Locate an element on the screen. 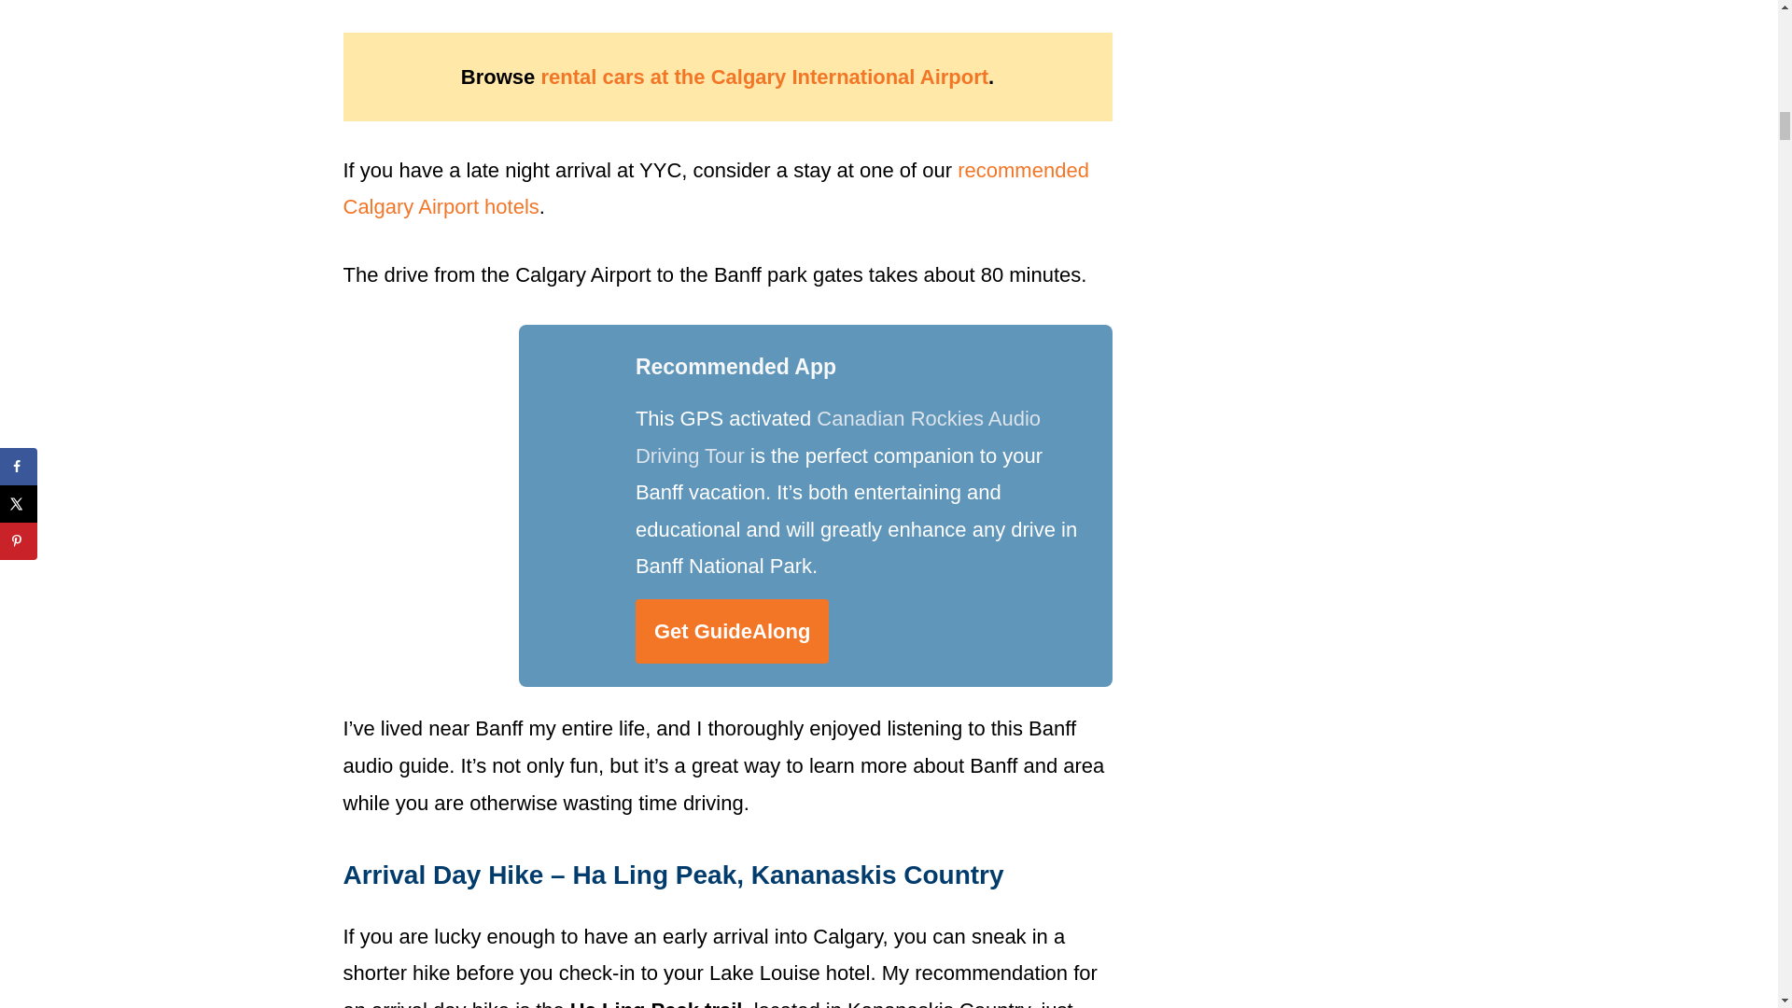 This screenshot has height=1008, width=1792. recommended Calgary Airport hotels is located at coordinates (717, 189).